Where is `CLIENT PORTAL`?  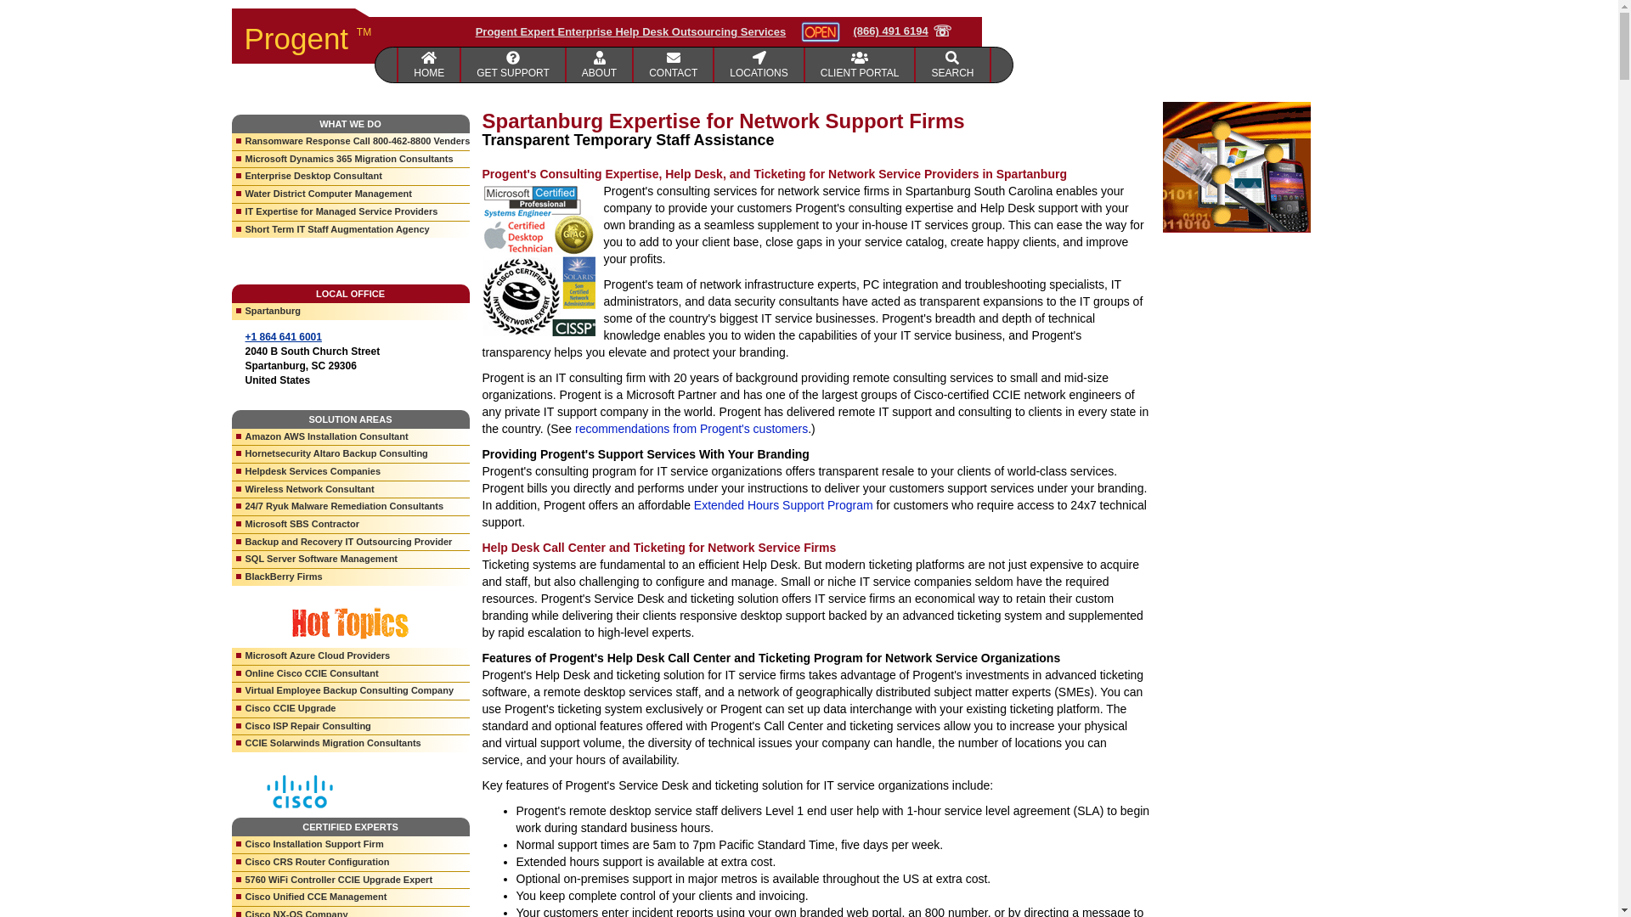
CLIENT PORTAL is located at coordinates (861, 65).